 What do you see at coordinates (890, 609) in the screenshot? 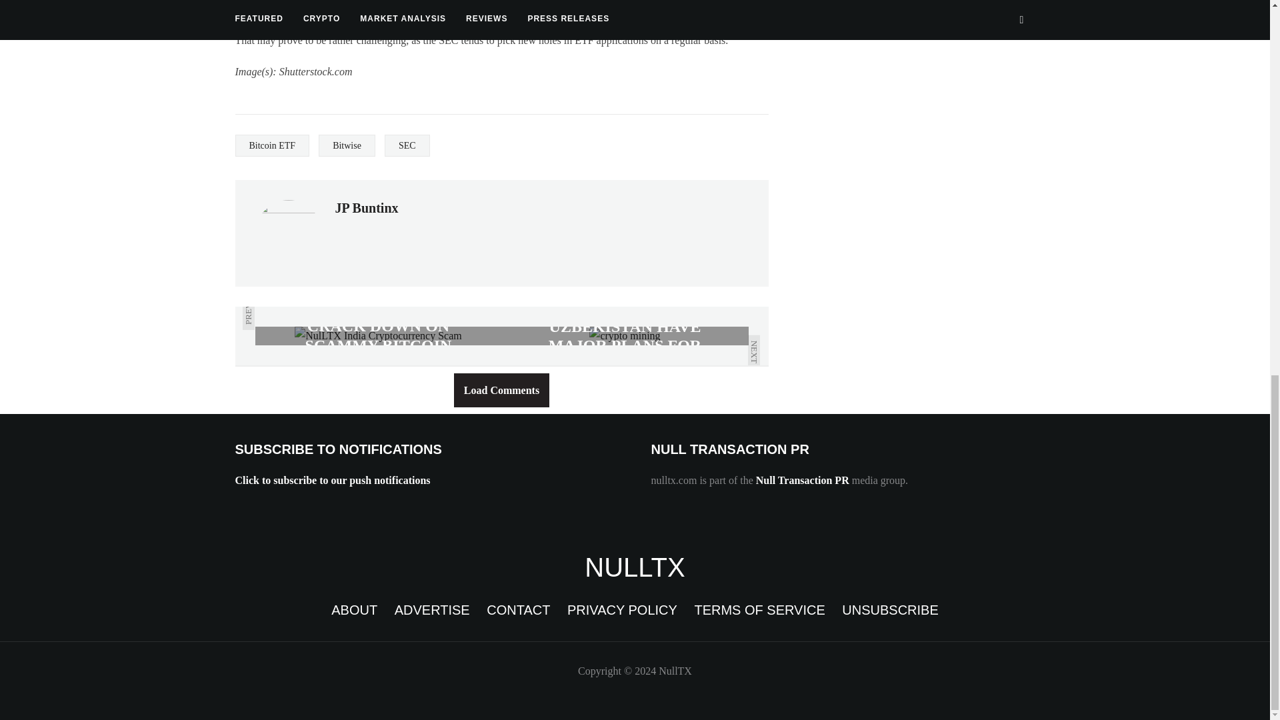
I see `UNSUBSCRIBE` at bounding box center [890, 609].